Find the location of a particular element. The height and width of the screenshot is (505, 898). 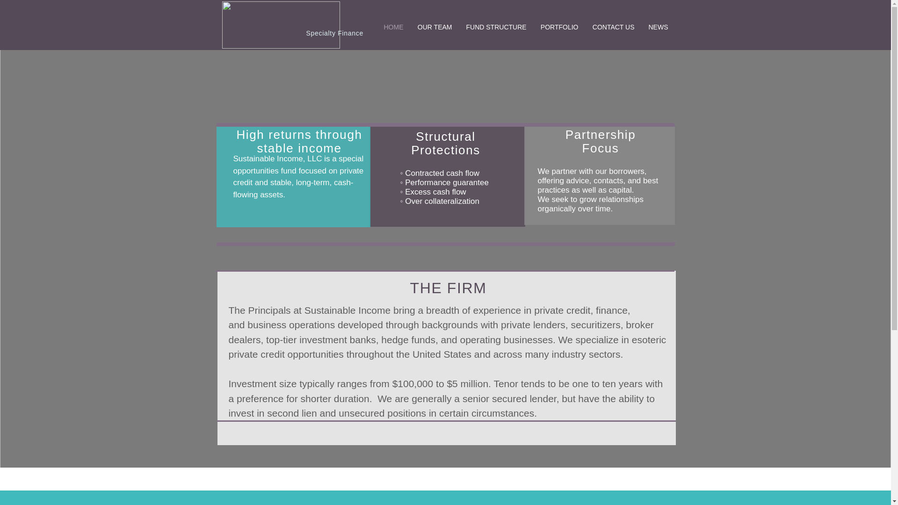

CONTACT US is located at coordinates (614, 27).